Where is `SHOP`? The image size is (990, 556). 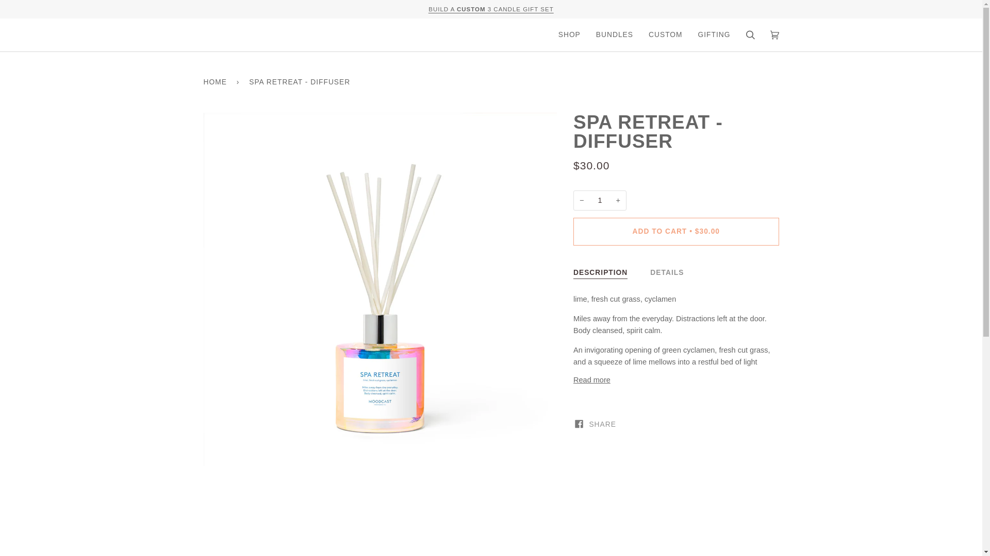 SHOP is located at coordinates (569, 35).